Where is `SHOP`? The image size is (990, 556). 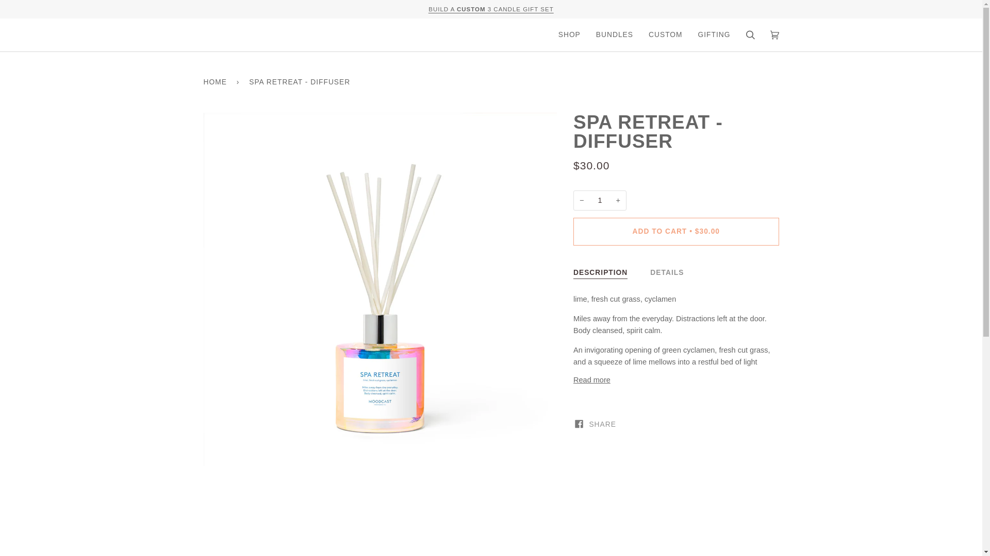 SHOP is located at coordinates (569, 35).